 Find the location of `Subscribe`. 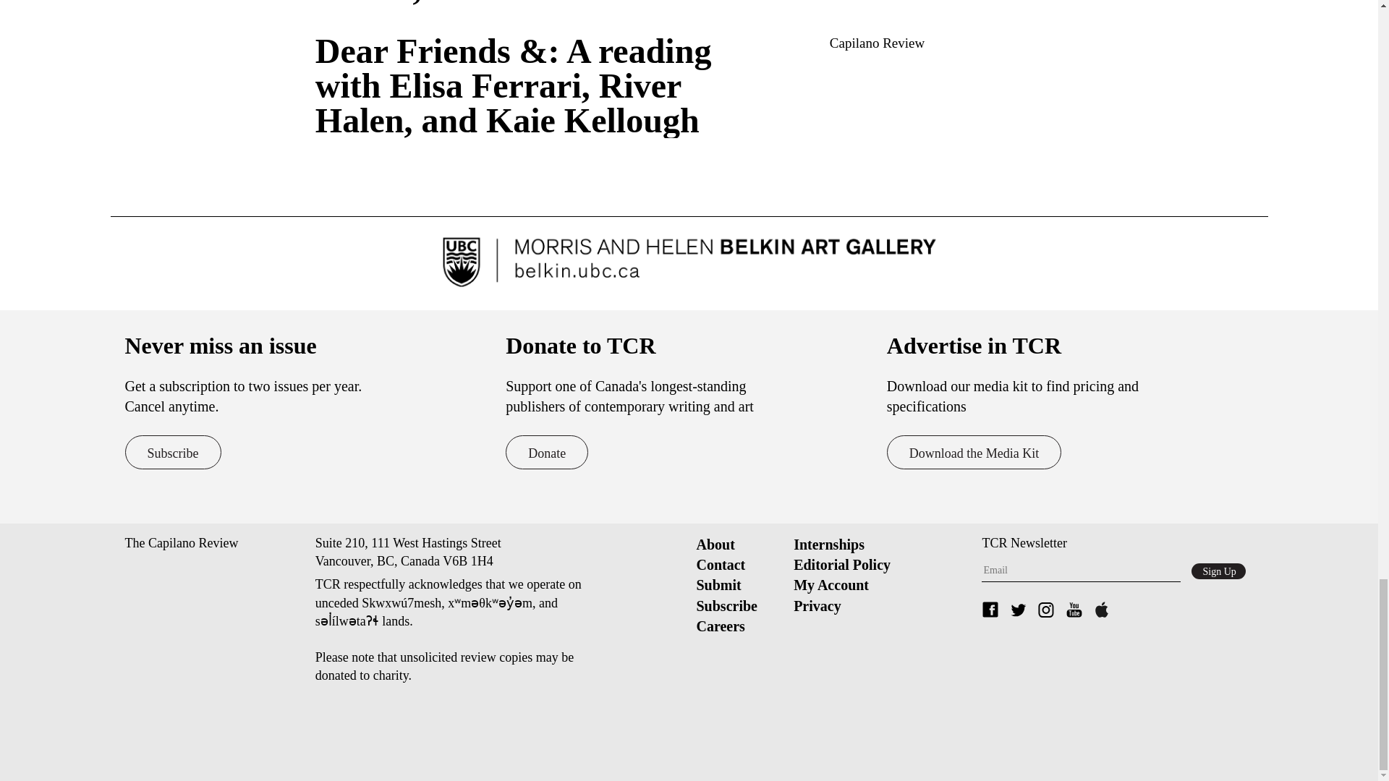

Subscribe is located at coordinates (172, 452).